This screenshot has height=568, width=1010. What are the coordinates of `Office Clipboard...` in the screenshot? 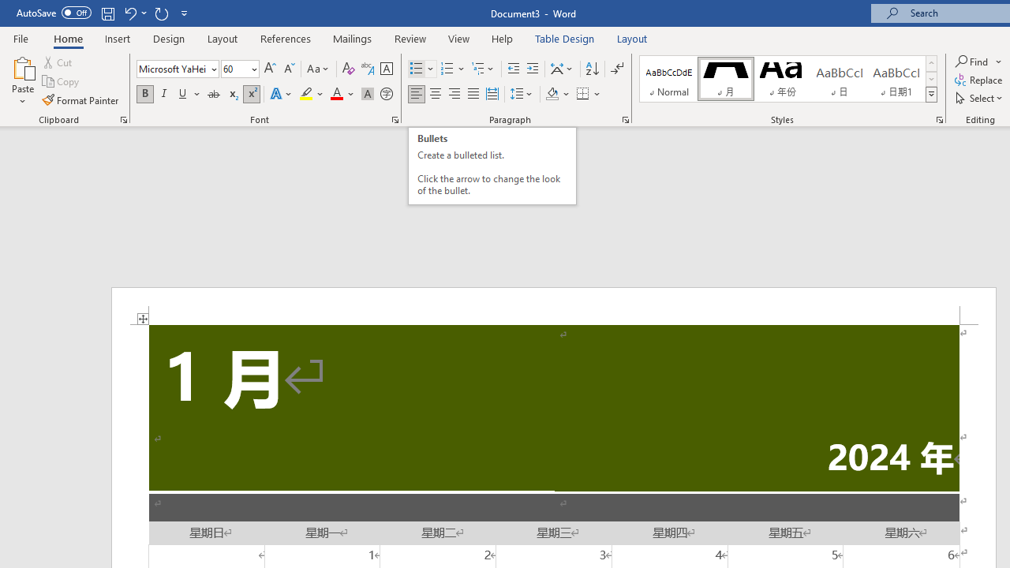 It's located at (123, 120).